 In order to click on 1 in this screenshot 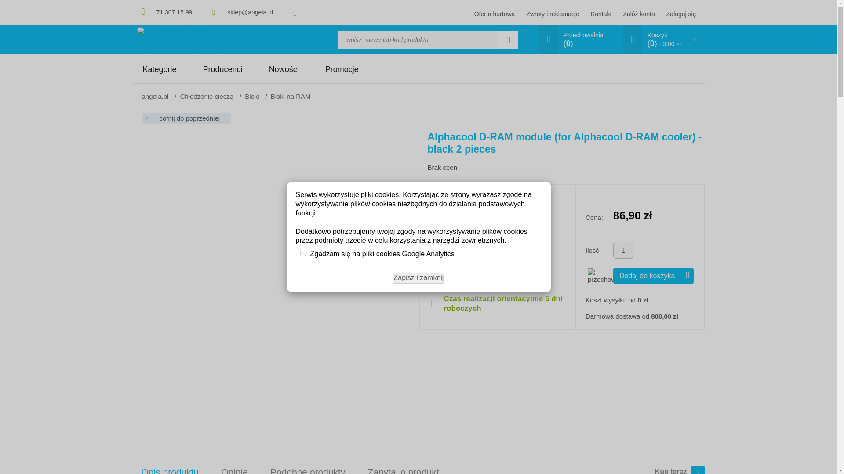, I will do `click(302, 254)`.